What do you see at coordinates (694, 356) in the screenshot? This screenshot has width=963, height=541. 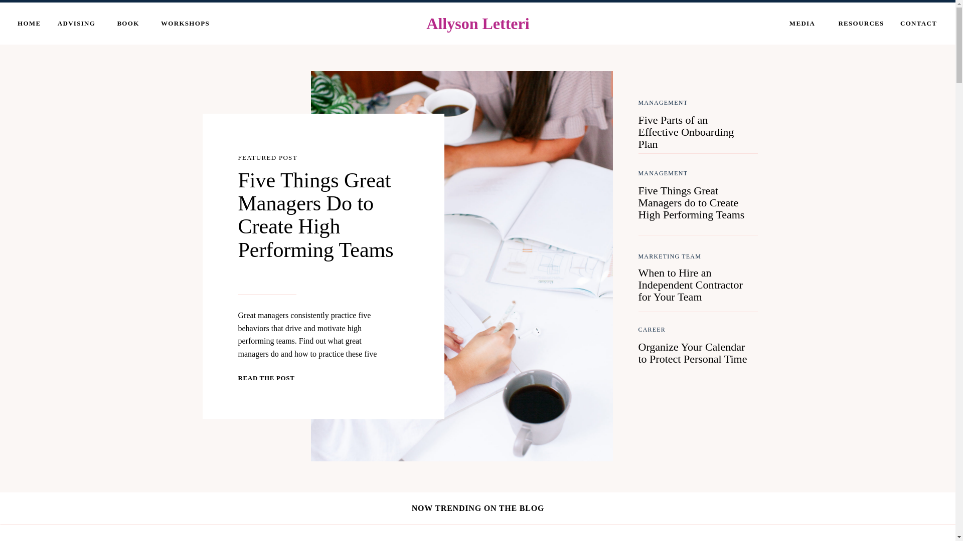 I see `Organize Your Calendar to Protect Personal Time` at bounding box center [694, 356].